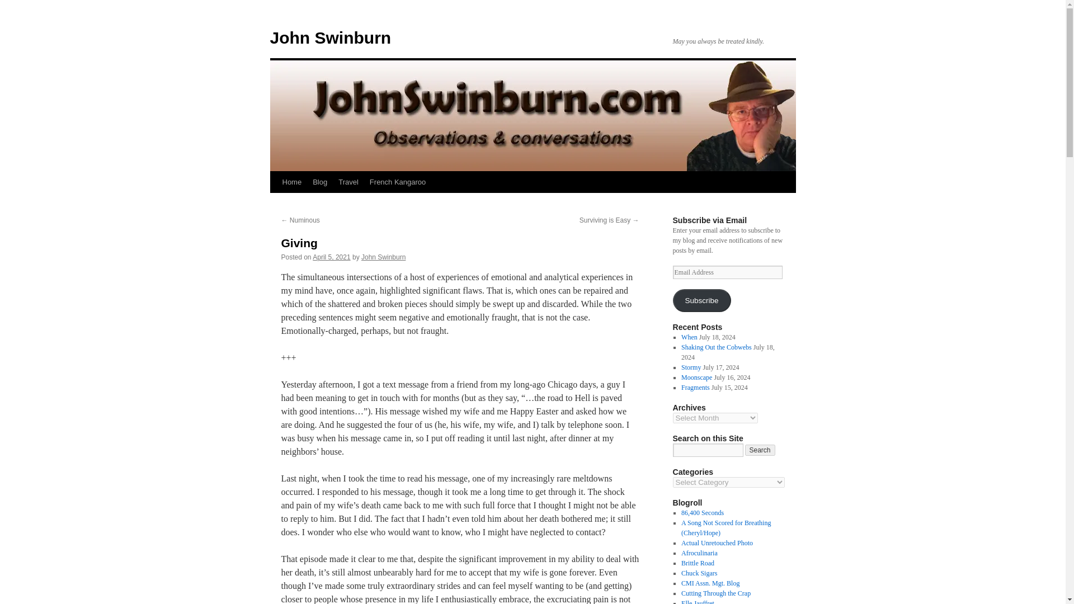  Describe the element at coordinates (383, 257) in the screenshot. I see `View all posts by John Swinburn` at that location.